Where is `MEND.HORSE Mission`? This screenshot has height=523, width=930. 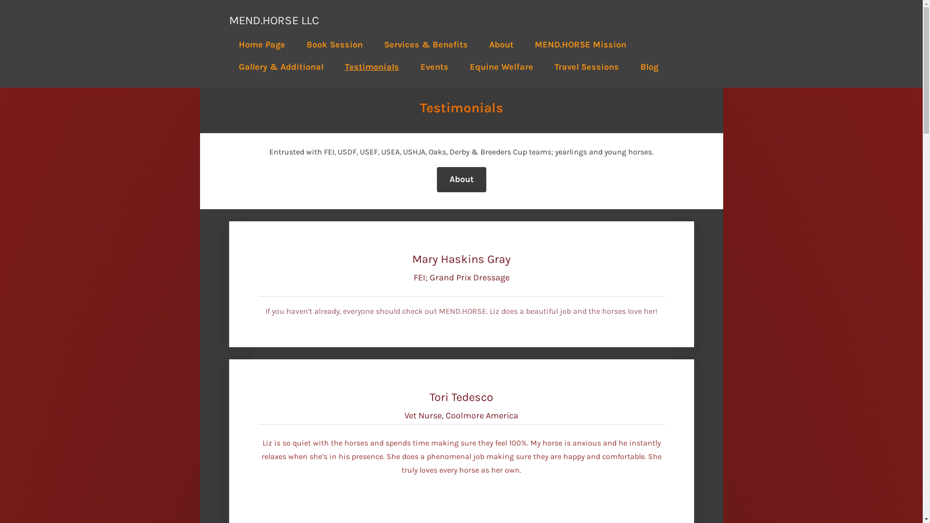
MEND.HORSE Mission is located at coordinates (580, 45).